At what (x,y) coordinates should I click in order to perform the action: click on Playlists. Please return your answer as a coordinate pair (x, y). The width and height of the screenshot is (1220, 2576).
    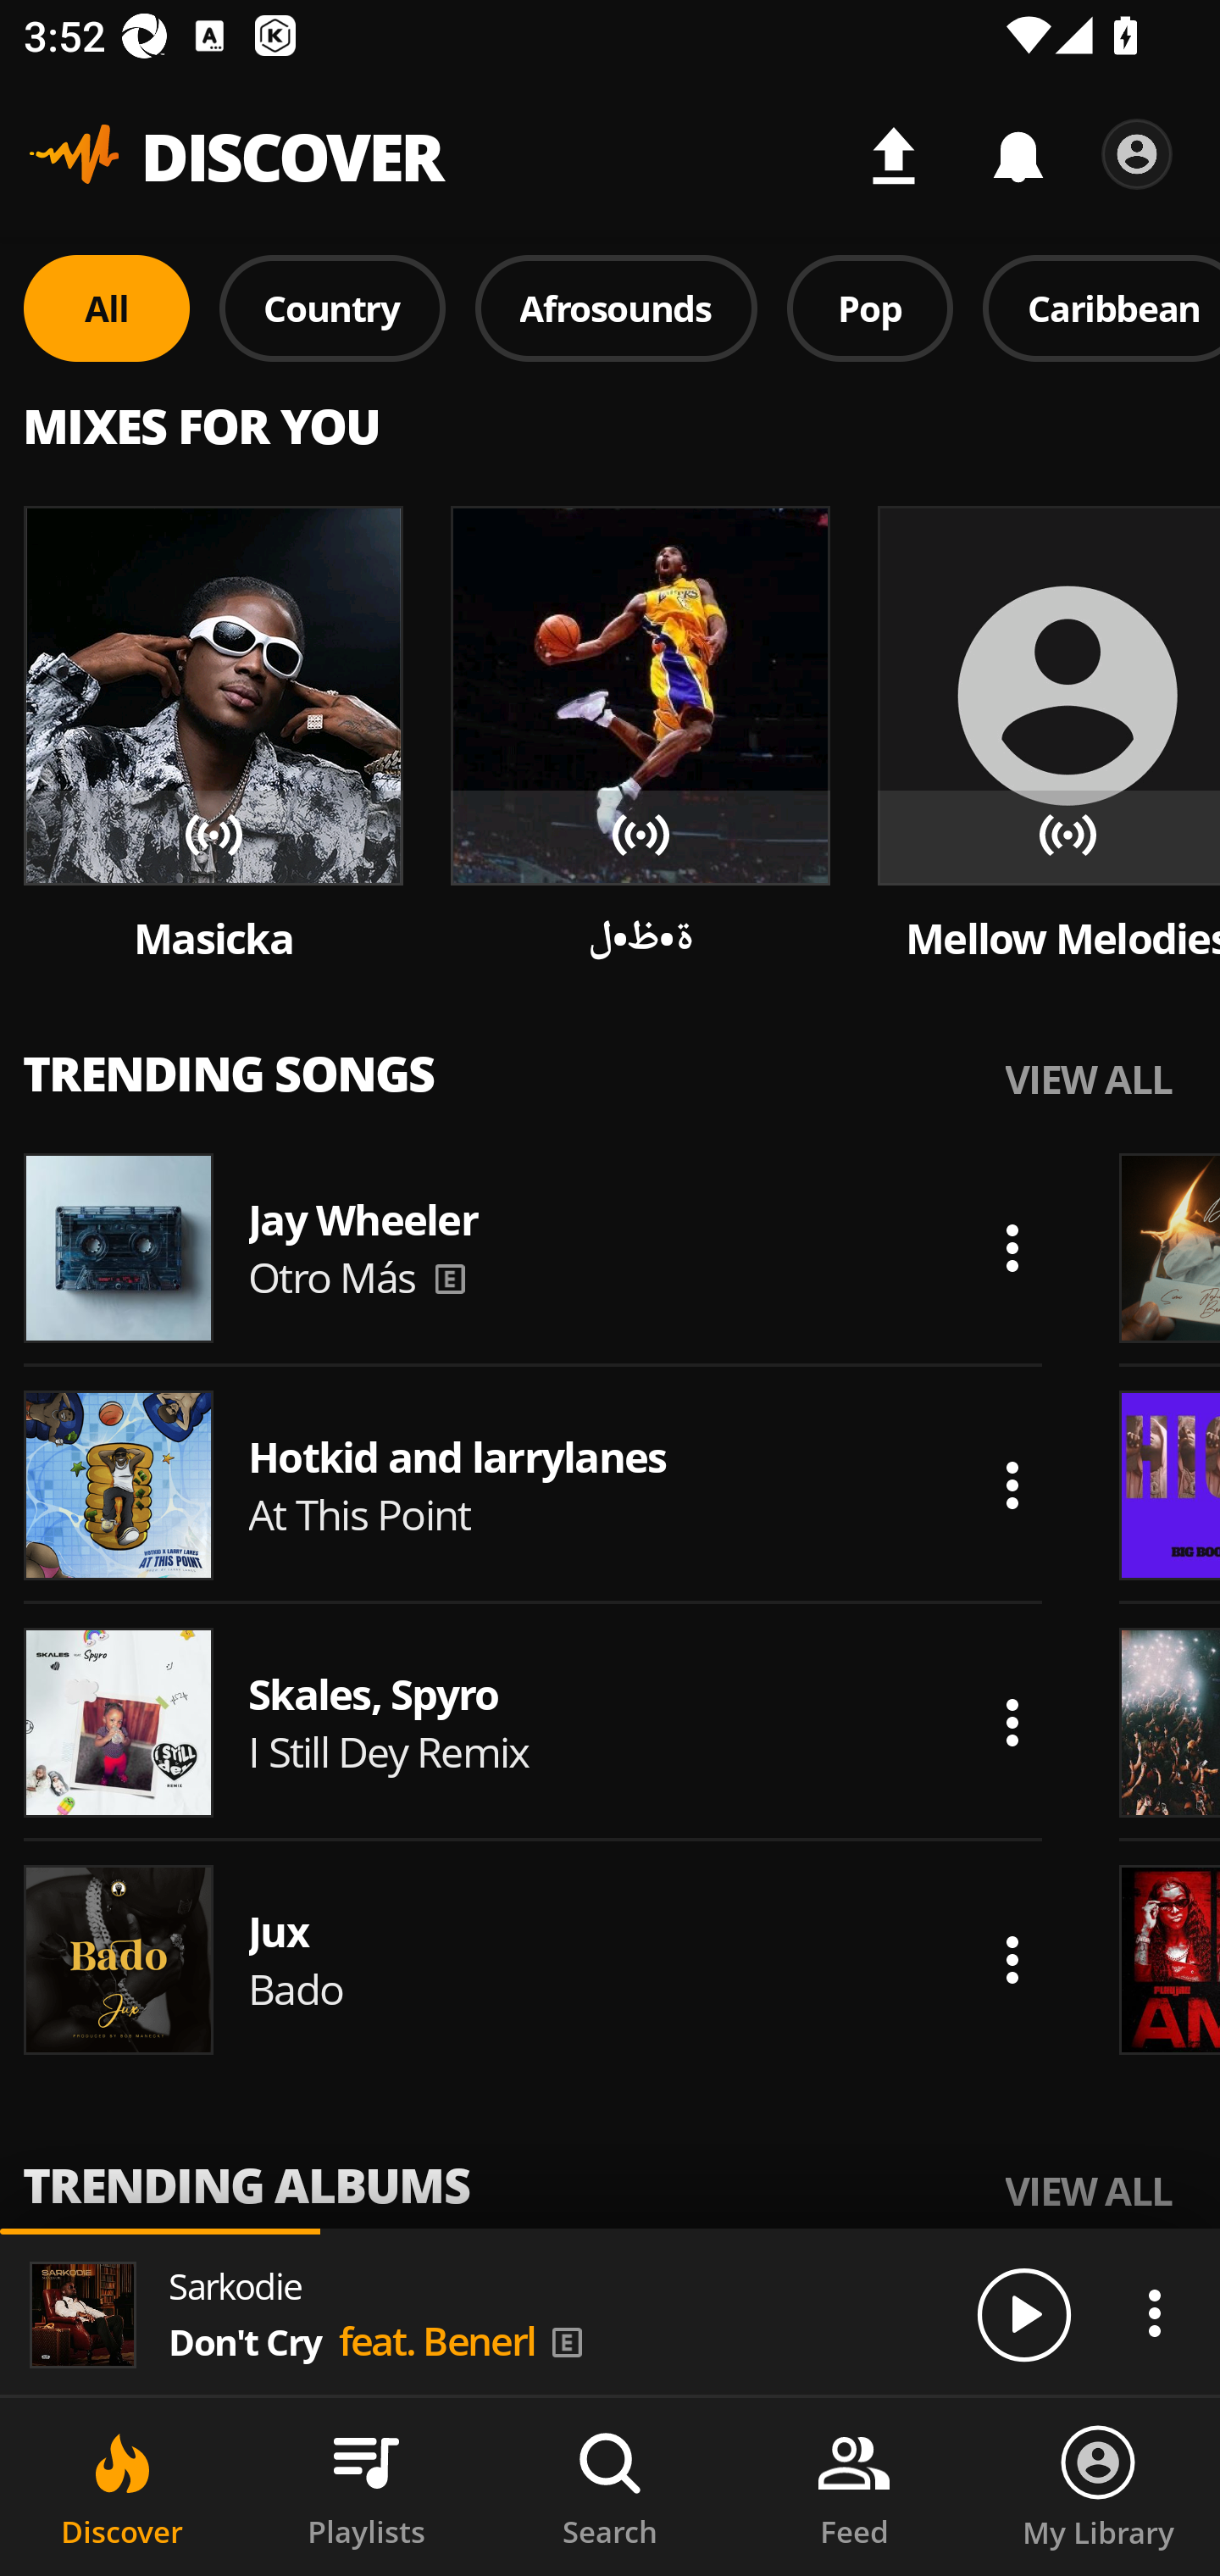
    Looking at the image, I should click on (366, 2487).